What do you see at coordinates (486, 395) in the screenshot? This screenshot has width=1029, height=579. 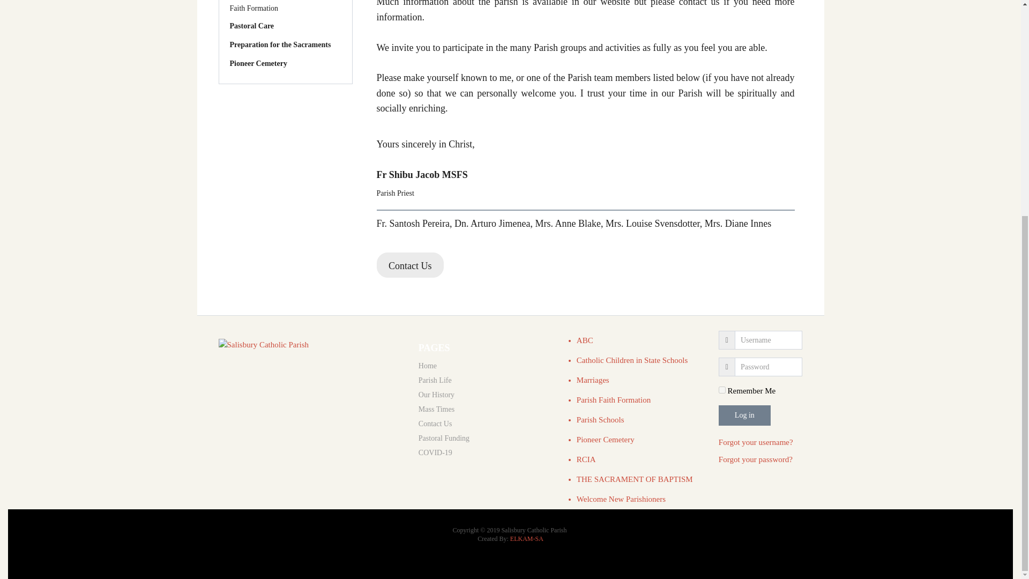 I see `Our History` at bounding box center [486, 395].